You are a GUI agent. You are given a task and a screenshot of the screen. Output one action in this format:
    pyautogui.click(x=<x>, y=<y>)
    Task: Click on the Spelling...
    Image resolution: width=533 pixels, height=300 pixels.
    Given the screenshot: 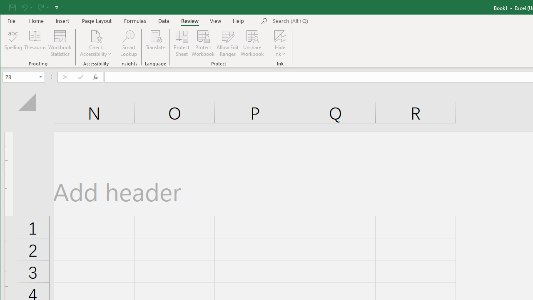 What is the action you would take?
    pyautogui.click(x=13, y=43)
    